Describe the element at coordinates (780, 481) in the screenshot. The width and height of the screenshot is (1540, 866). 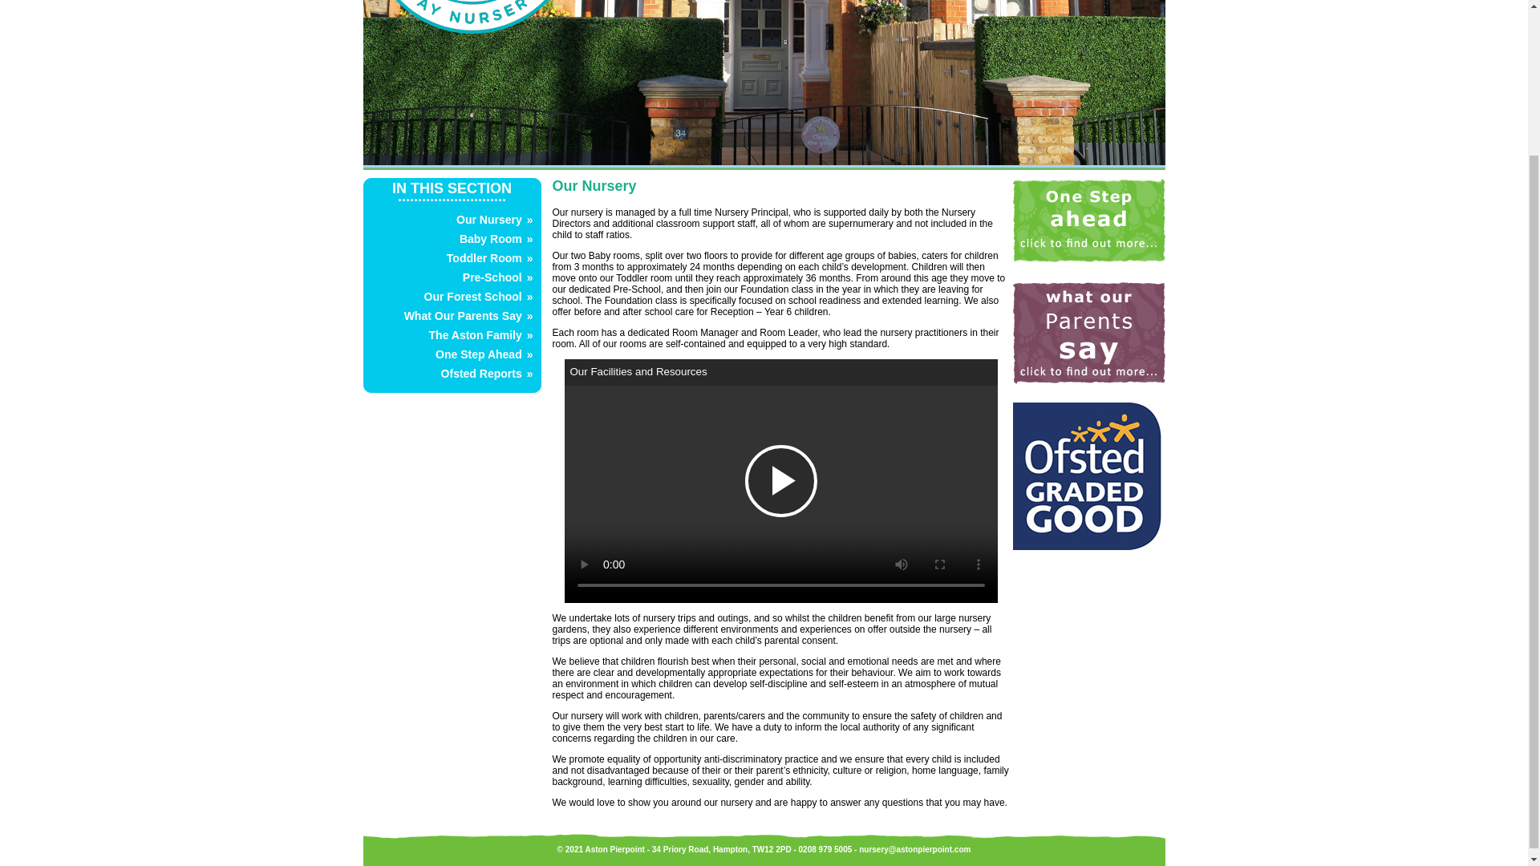
I see `Play Video` at that location.